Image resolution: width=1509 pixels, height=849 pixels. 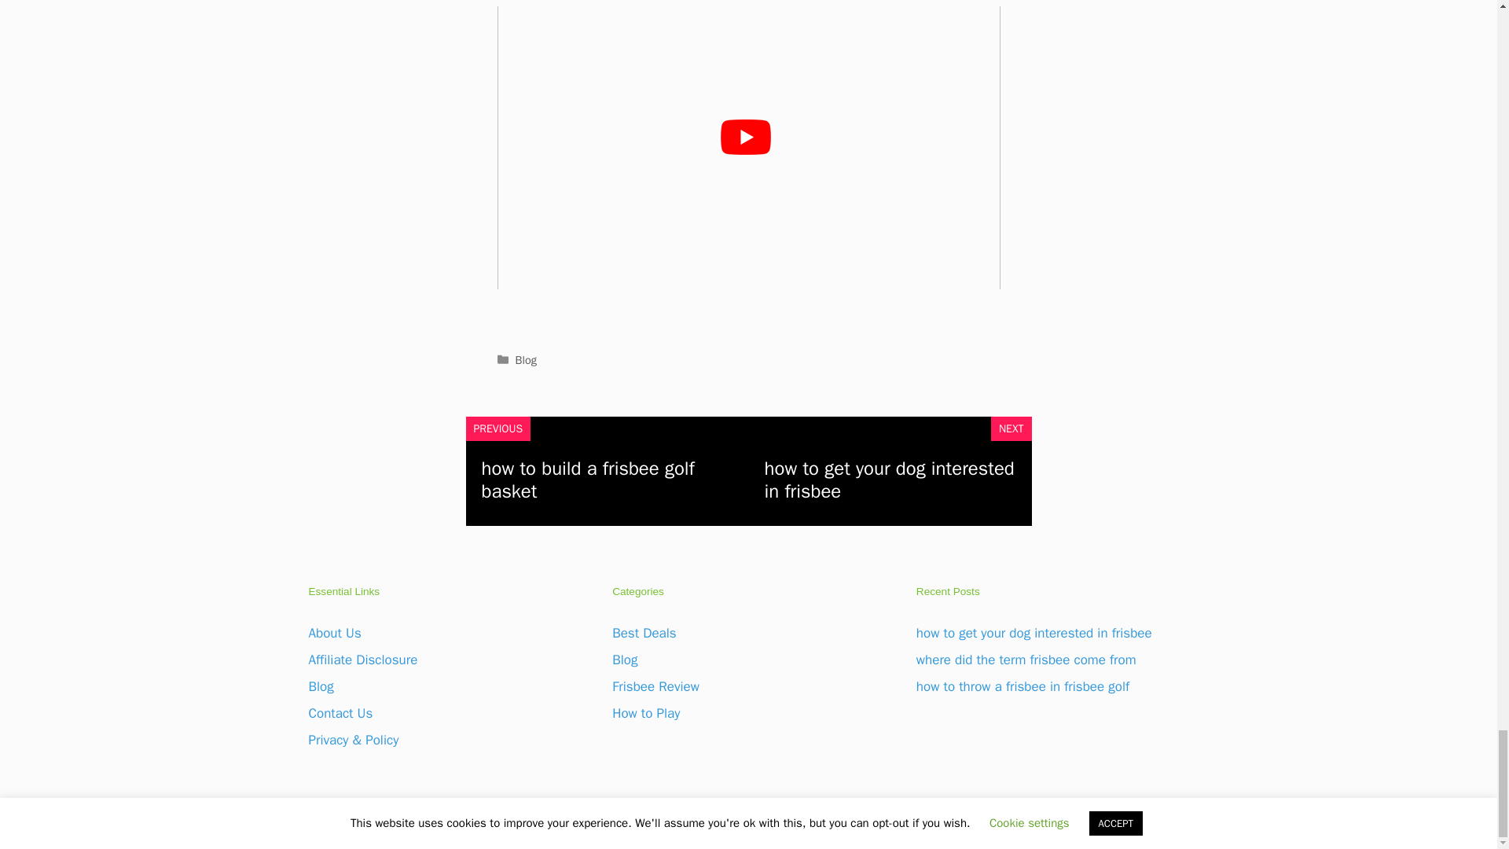 I want to click on how to throw a frisbee in frisbee golf, so click(x=1022, y=686).